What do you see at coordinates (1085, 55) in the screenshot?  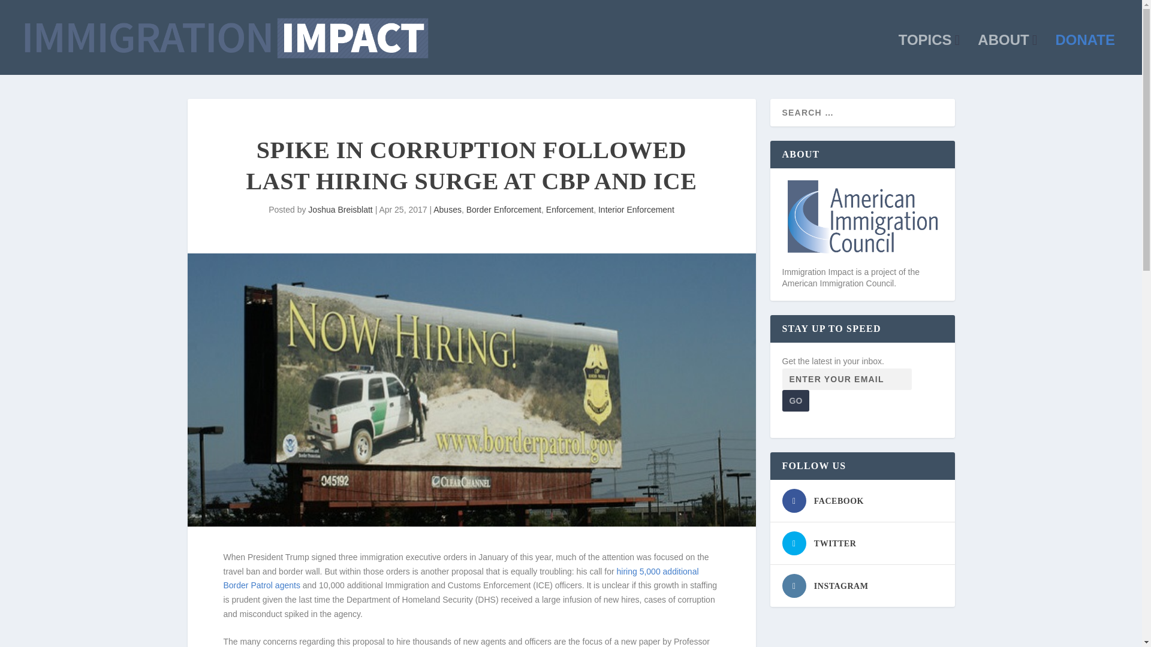 I see `DONATE` at bounding box center [1085, 55].